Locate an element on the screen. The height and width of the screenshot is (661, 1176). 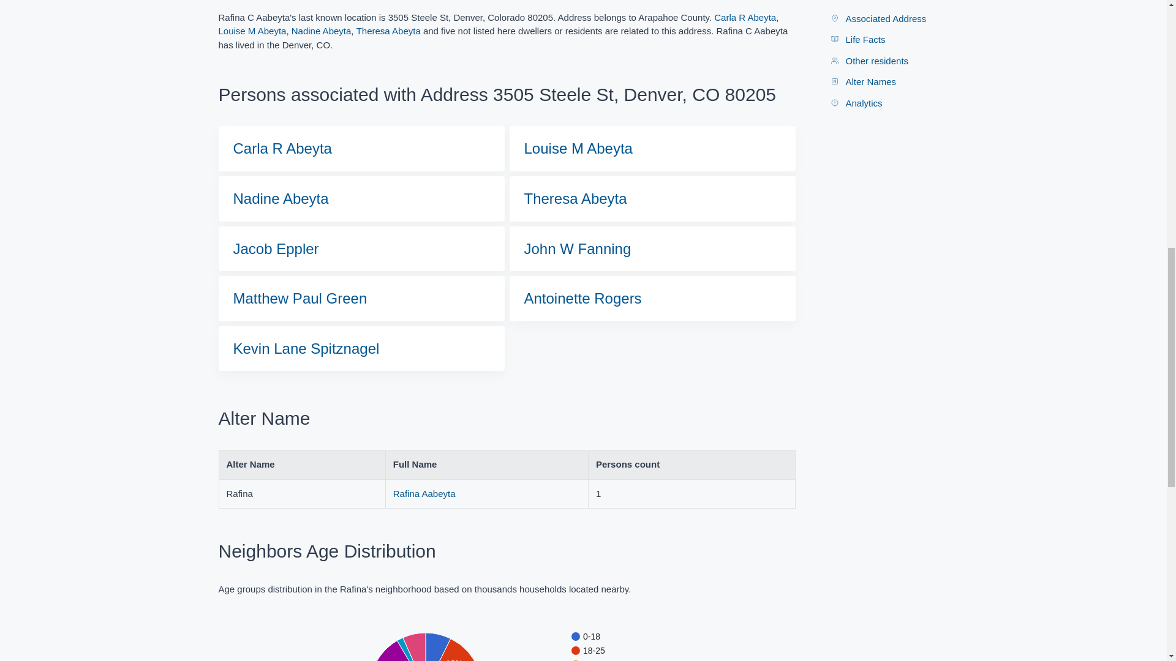
Kevin Lane Spitznagel is located at coordinates (306, 349).